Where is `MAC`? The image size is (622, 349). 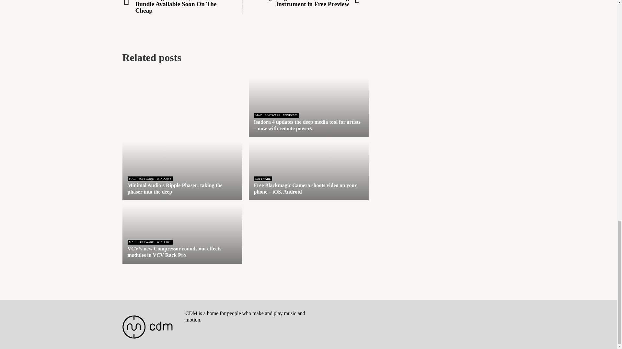 MAC is located at coordinates (259, 115).